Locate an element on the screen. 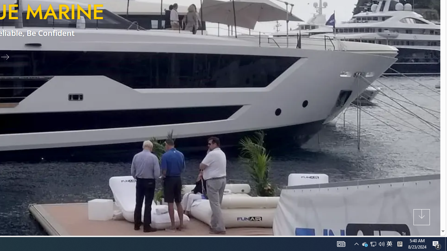 Image resolution: width=447 pixels, height=251 pixels. Next Section is located at coordinates (422, 217).